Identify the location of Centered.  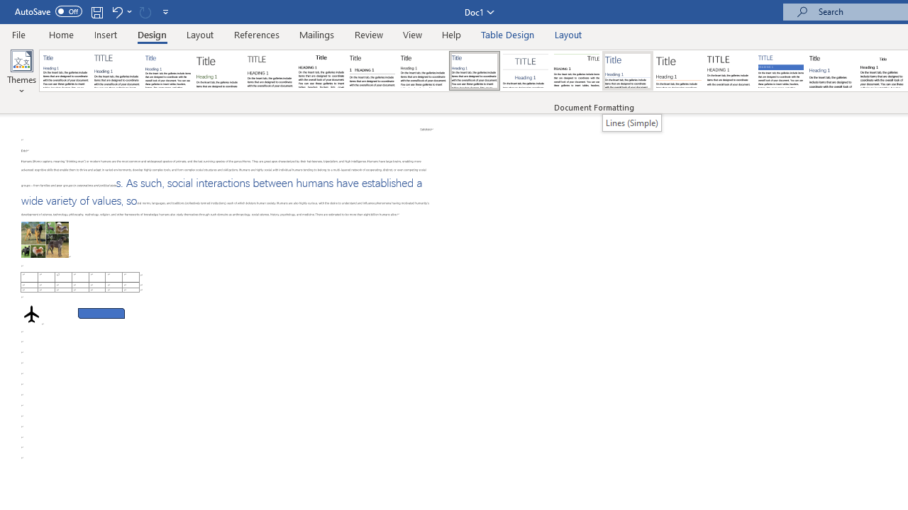
(525, 71).